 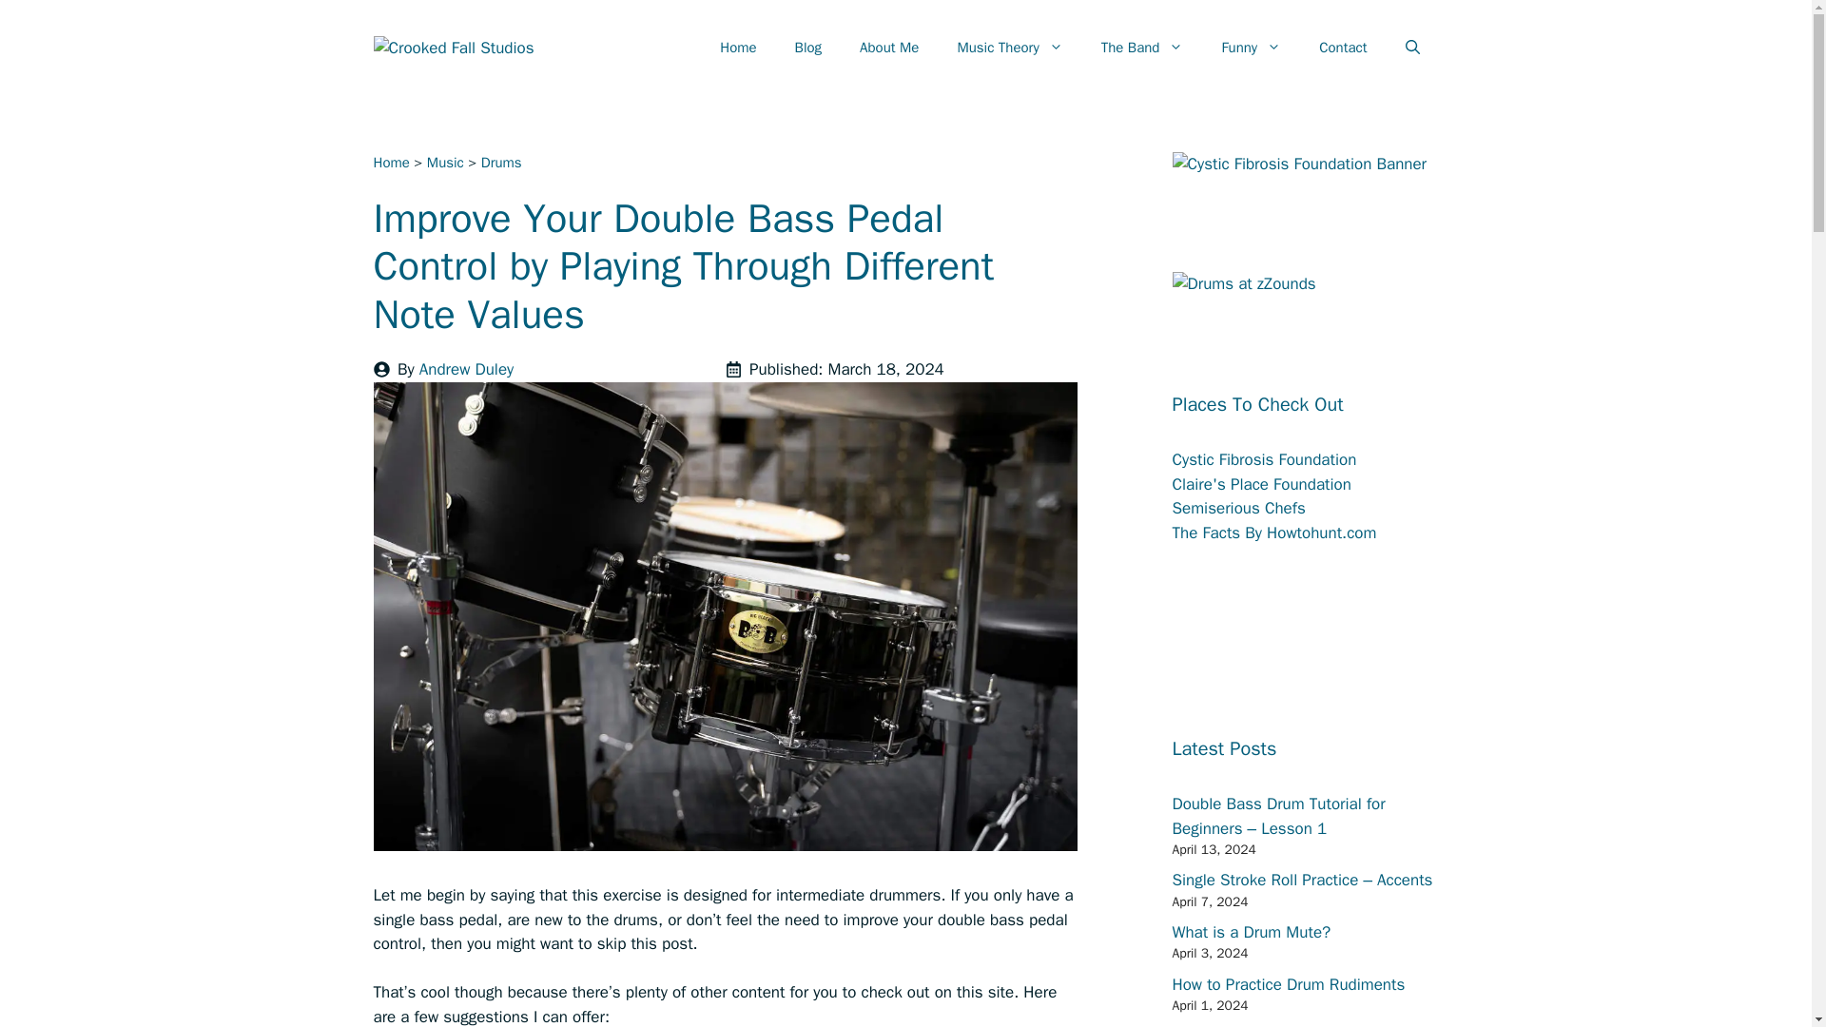 I want to click on Blog, so click(x=808, y=48).